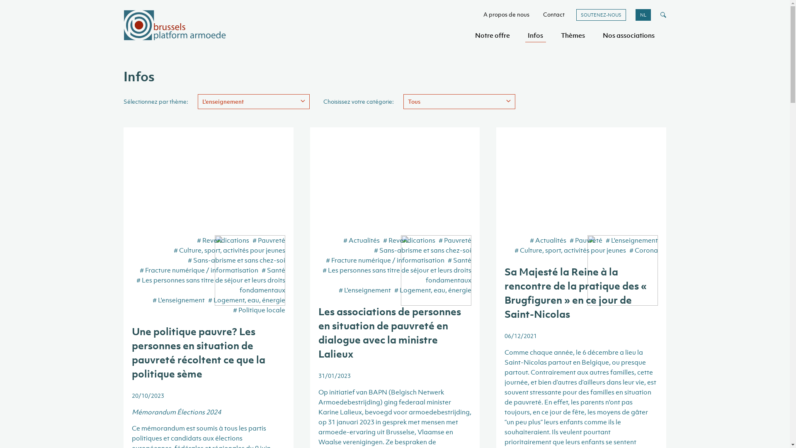  What do you see at coordinates (554, 14) in the screenshot?
I see `Contact` at bounding box center [554, 14].